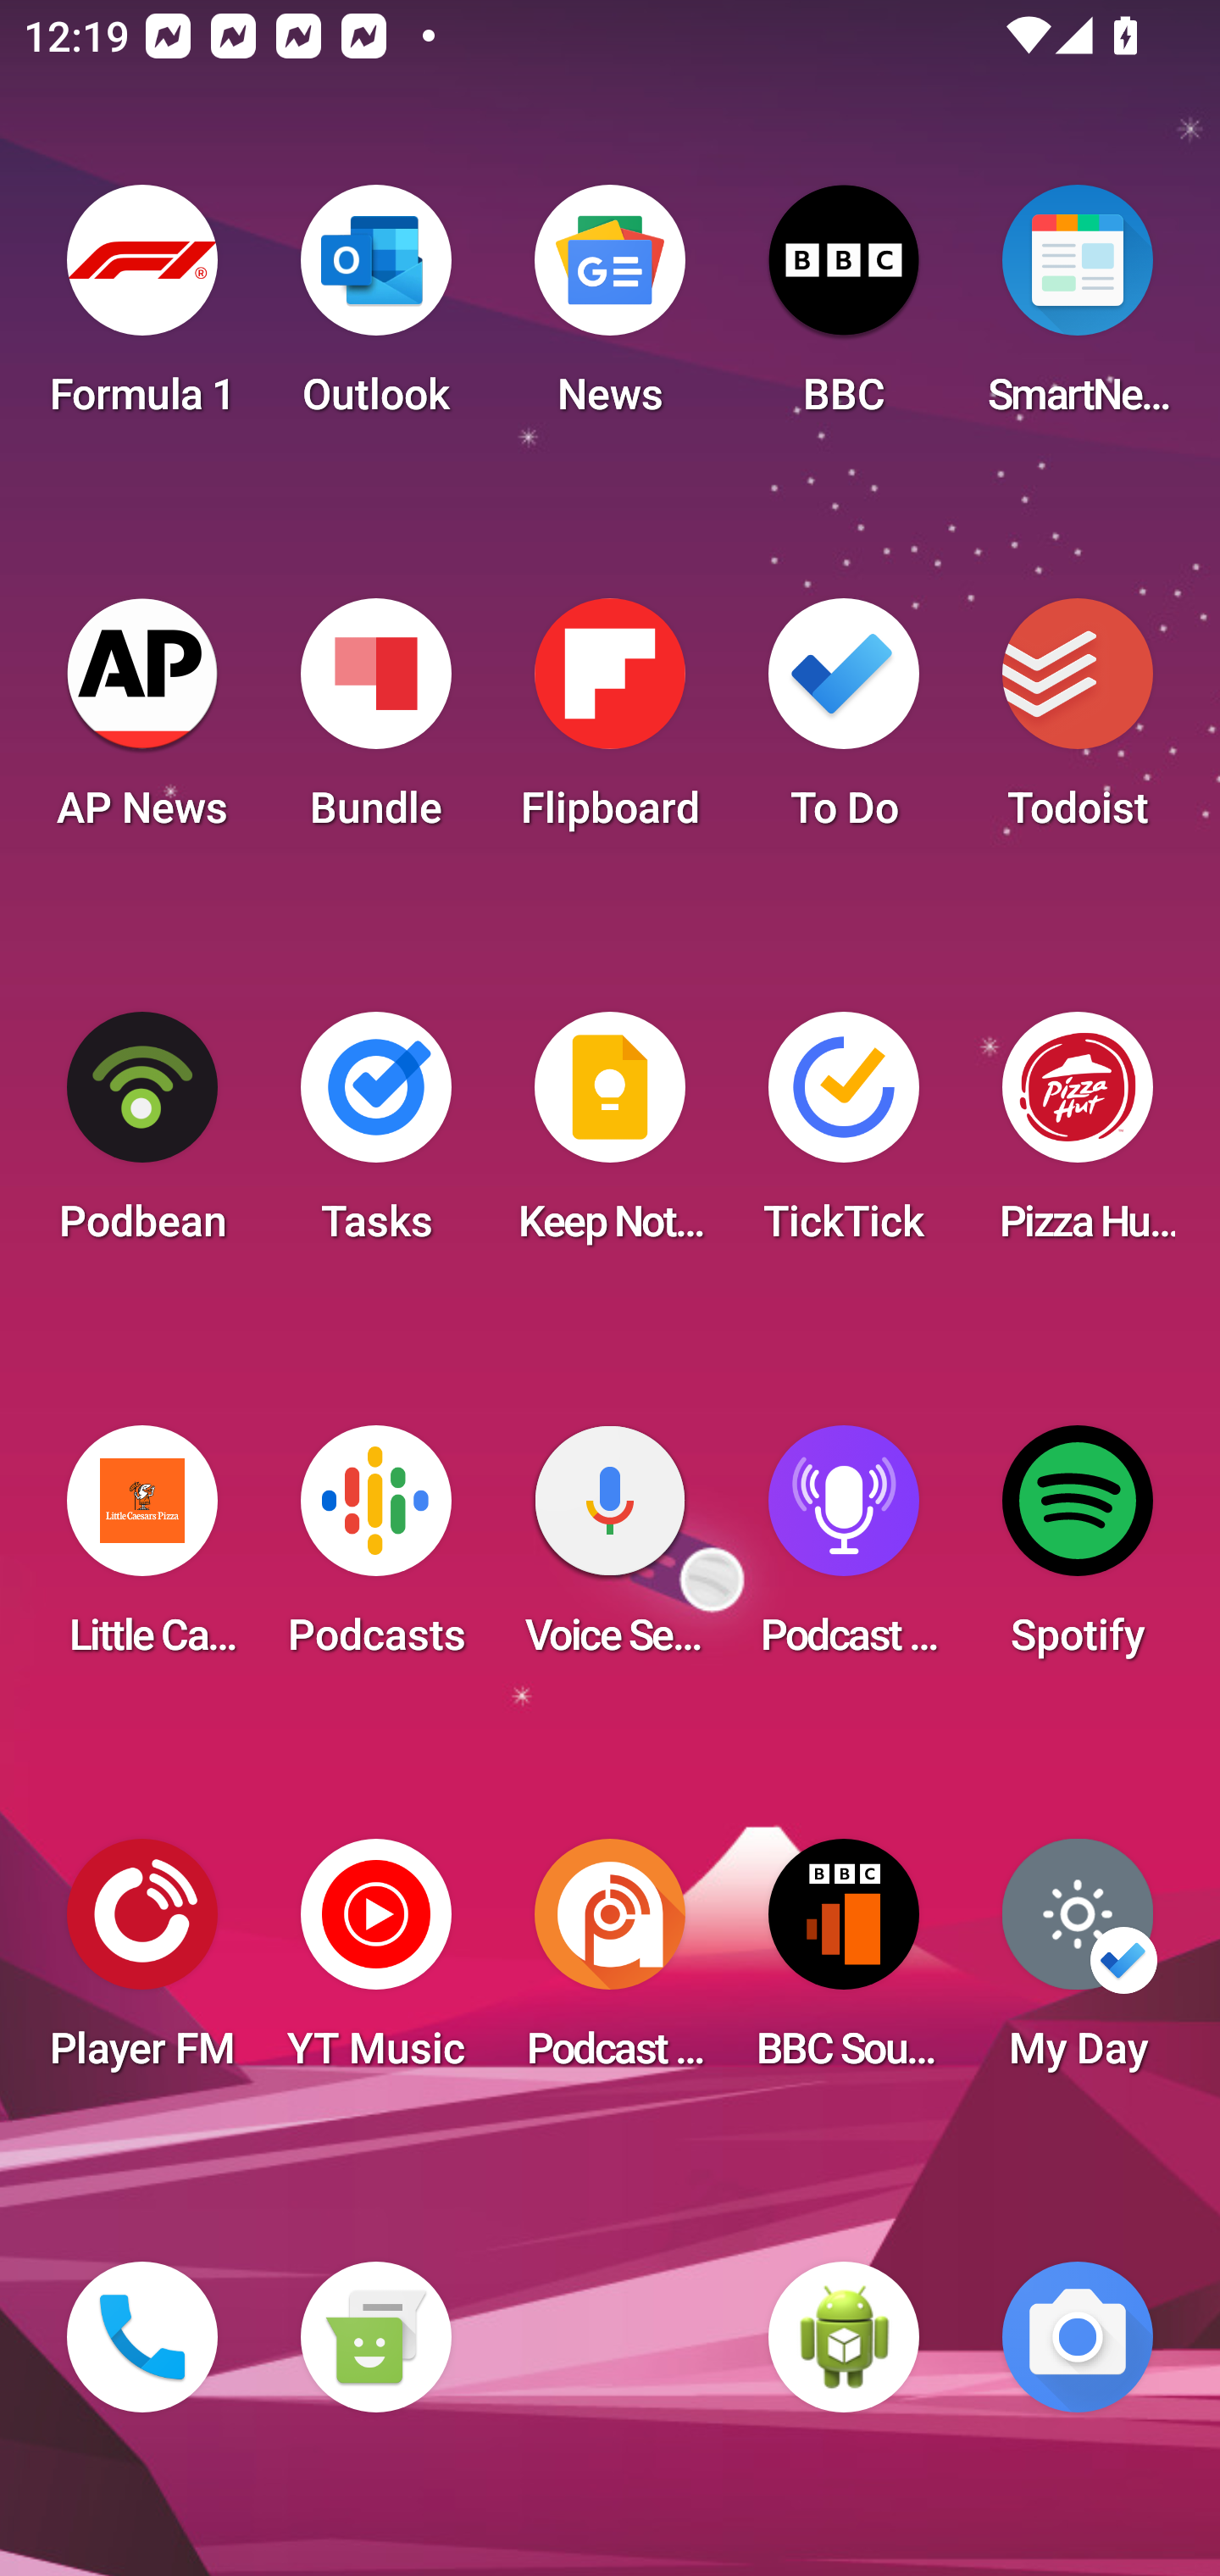 This screenshot has height=2576, width=1220. I want to click on Flipboard, so click(610, 724).